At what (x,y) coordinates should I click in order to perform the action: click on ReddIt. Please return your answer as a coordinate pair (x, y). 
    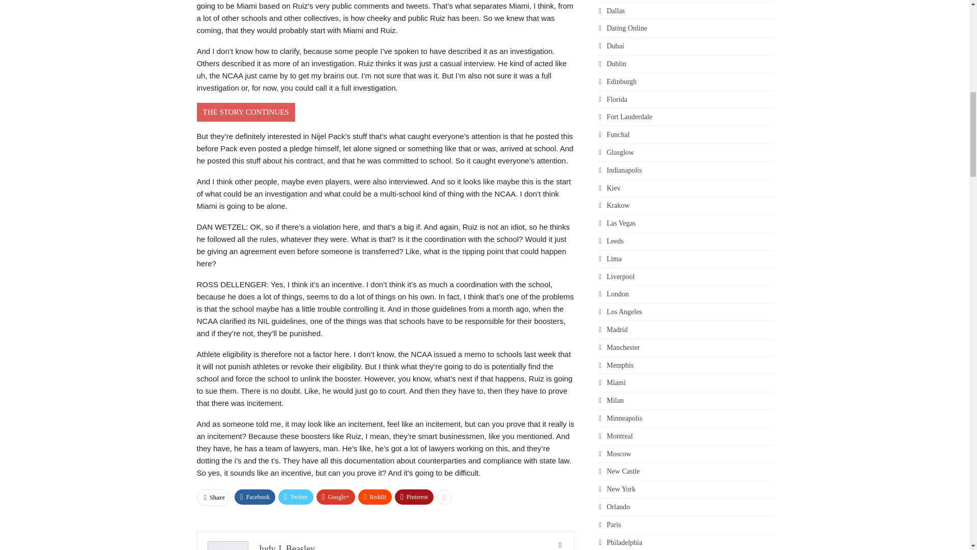
    Looking at the image, I should click on (376, 497).